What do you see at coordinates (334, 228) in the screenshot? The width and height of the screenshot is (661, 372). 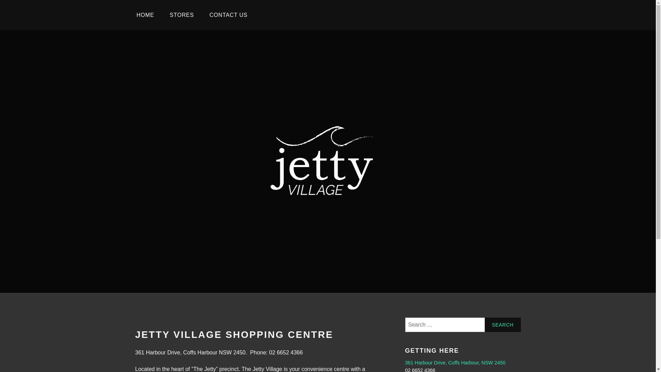 I see `JETTY VILLAGE` at bounding box center [334, 228].